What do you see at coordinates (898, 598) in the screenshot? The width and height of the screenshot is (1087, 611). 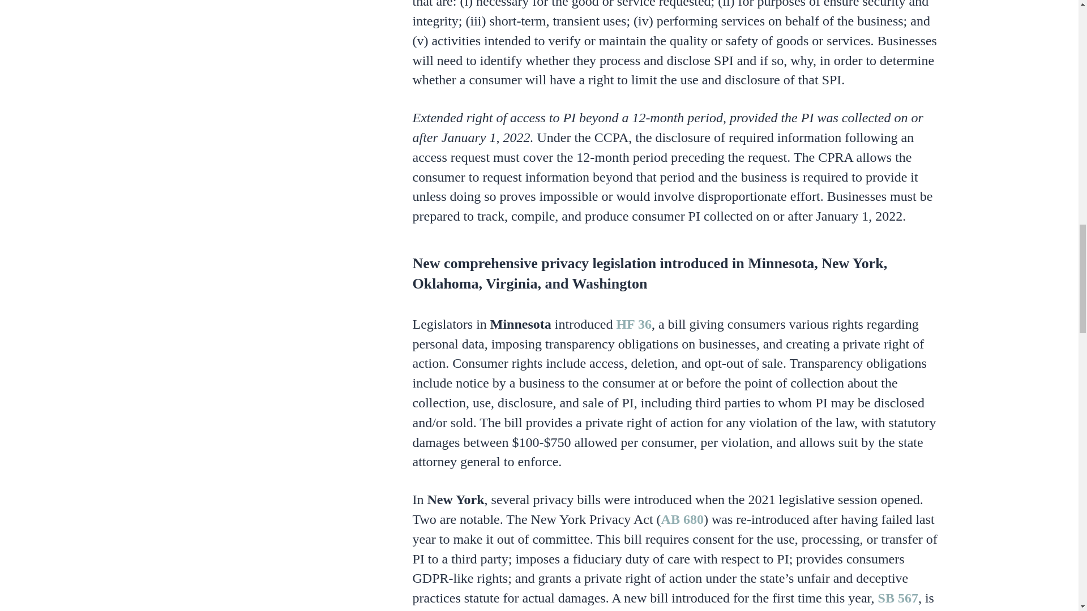 I see `SB 567` at bounding box center [898, 598].